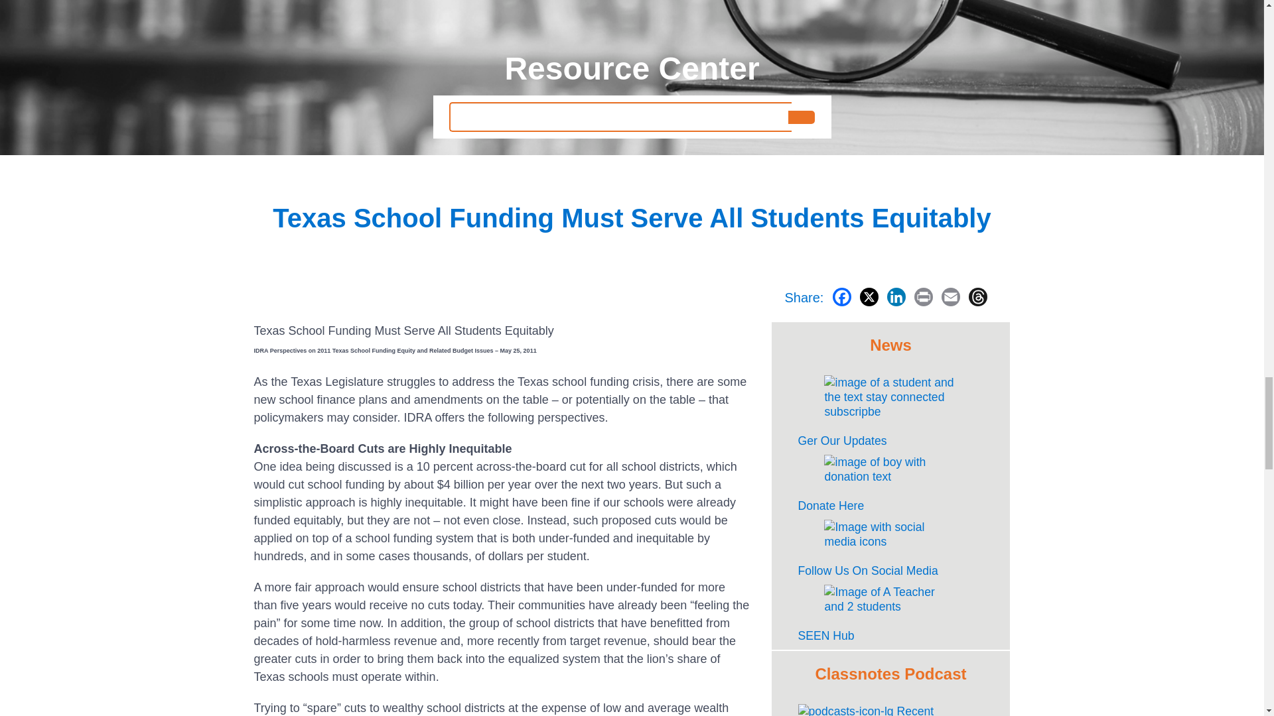  What do you see at coordinates (952, 300) in the screenshot?
I see `Email` at bounding box center [952, 300].